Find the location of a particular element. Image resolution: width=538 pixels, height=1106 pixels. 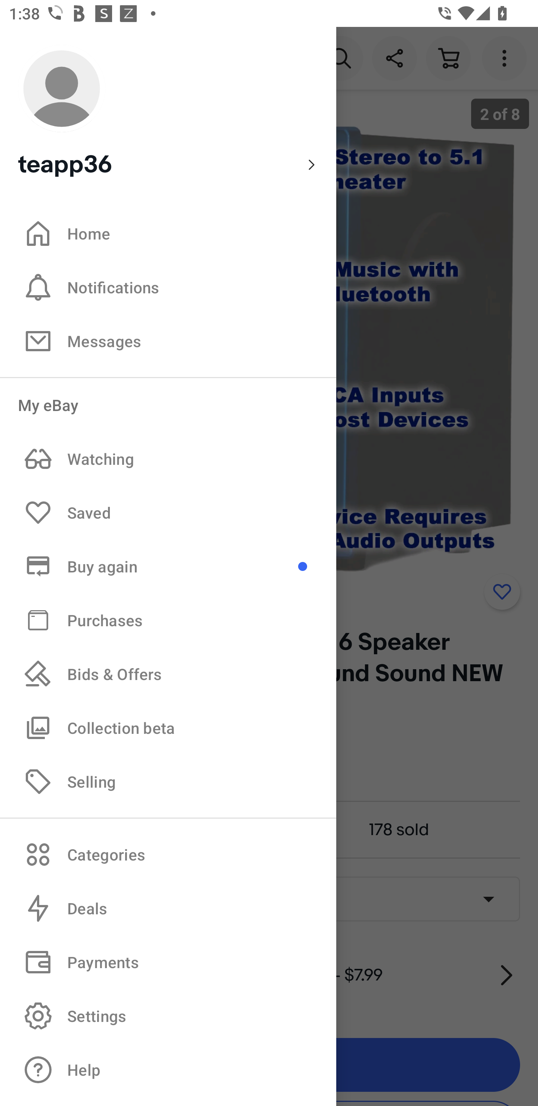

Collection beta is located at coordinates (168, 727).